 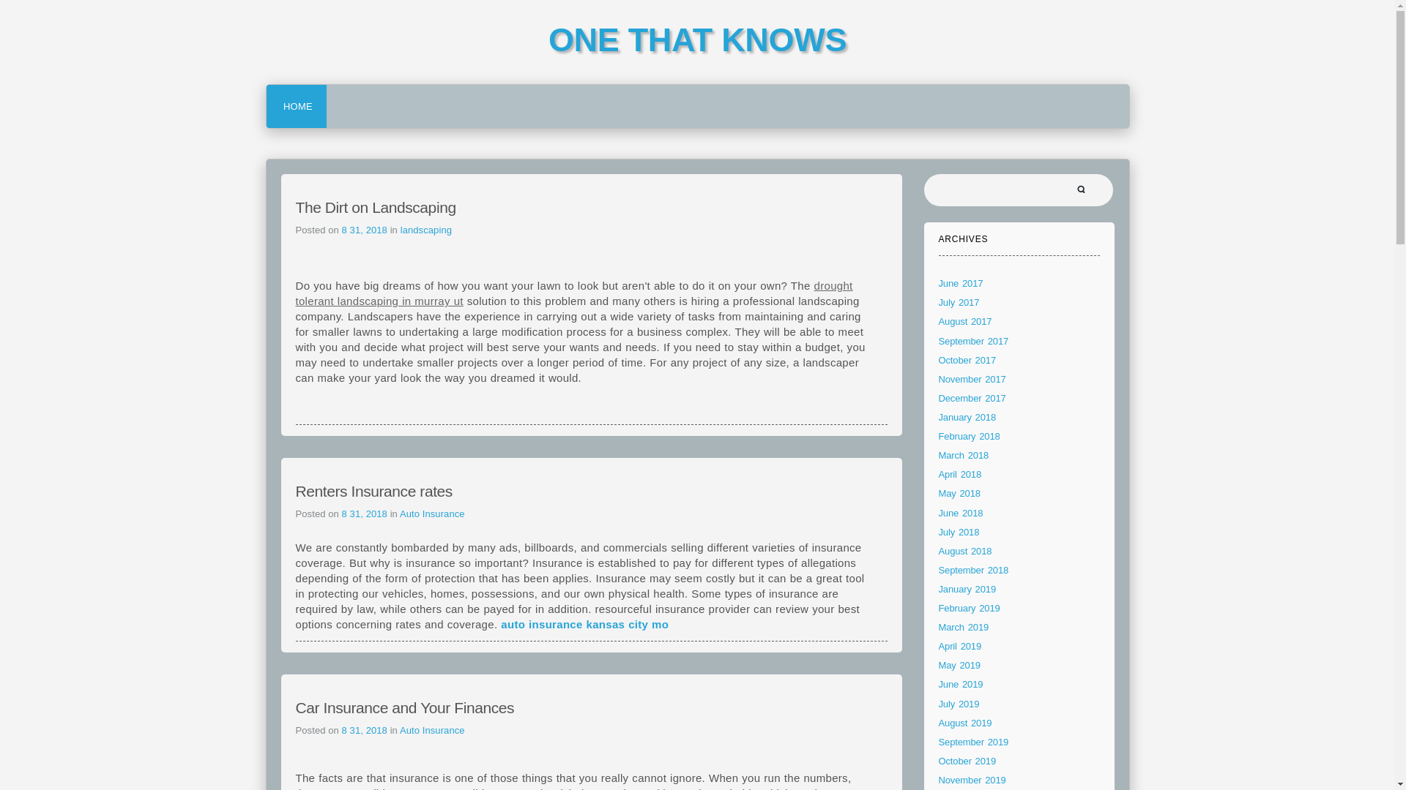 What do you see at coordinates (375, 207) in the screenshot?
I see `The Dirt on Landscaping` at bounding box center [375, 207].